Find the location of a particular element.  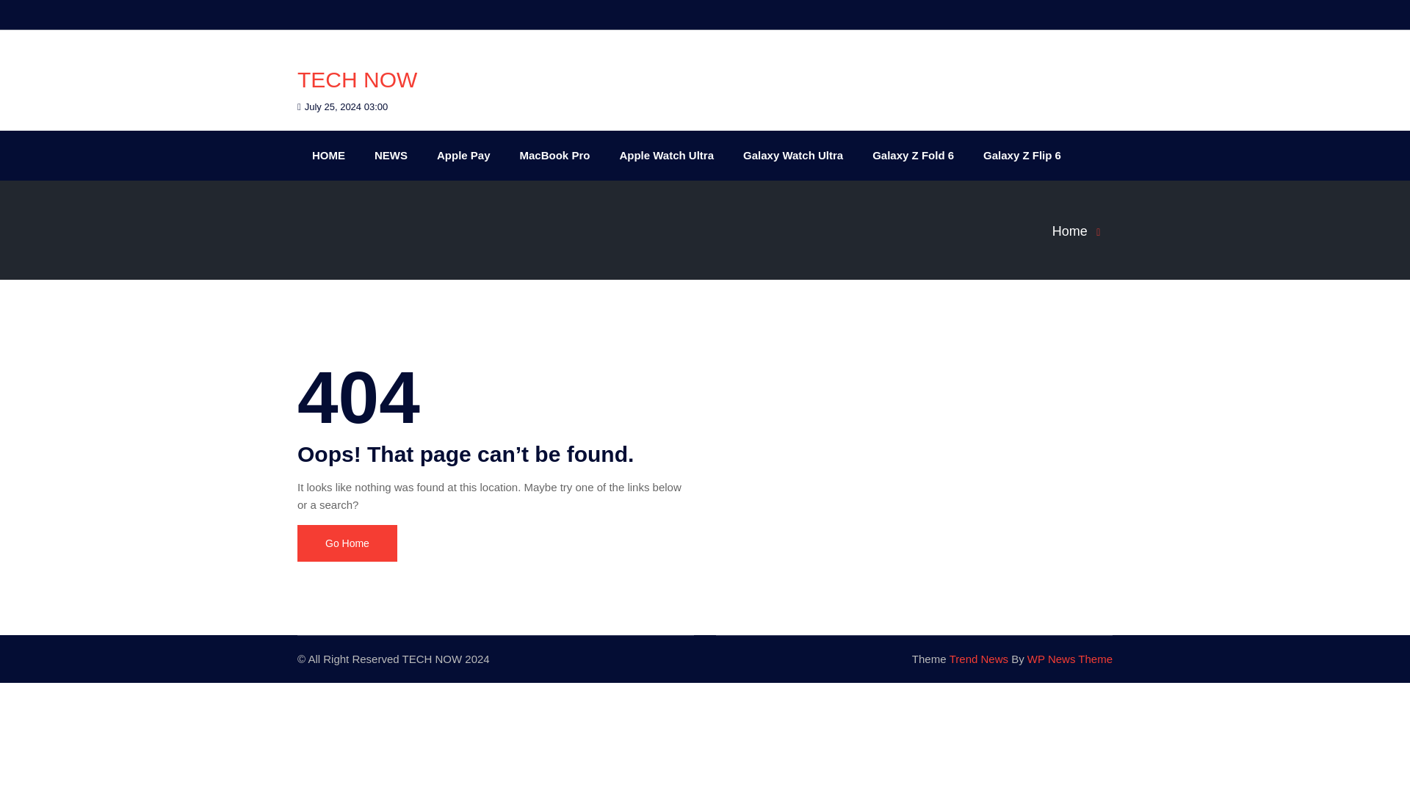

Galaxy Z Flip 6 is located at coordinates (1022, 156).